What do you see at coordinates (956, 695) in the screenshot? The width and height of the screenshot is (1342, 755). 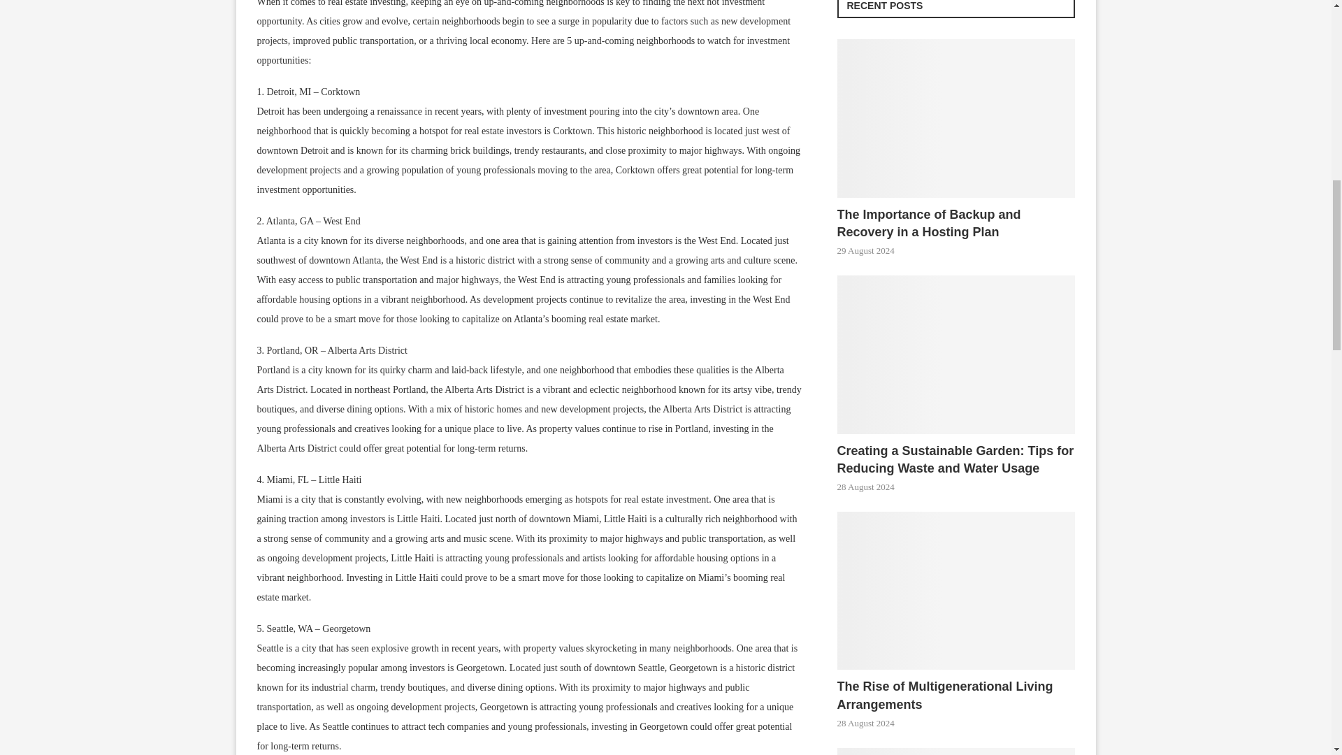 I see `The Rise of Multigenerational Living Arrangements` at bounding box center [956, 695].